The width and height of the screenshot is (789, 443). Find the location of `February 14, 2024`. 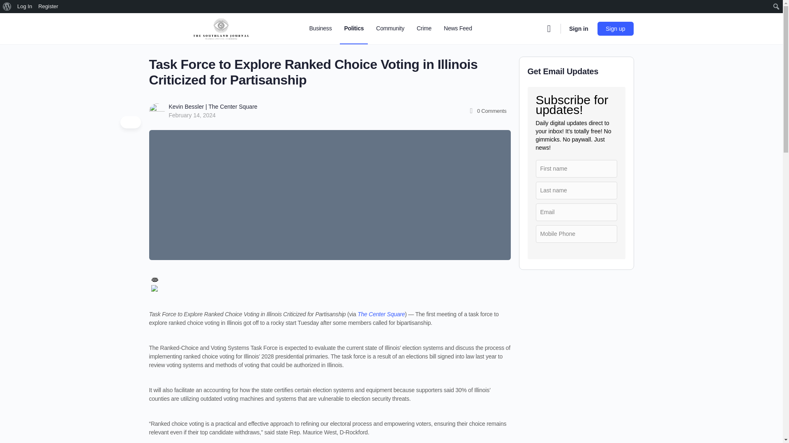

February 14, 2024 is located at coordinates (192, 115).